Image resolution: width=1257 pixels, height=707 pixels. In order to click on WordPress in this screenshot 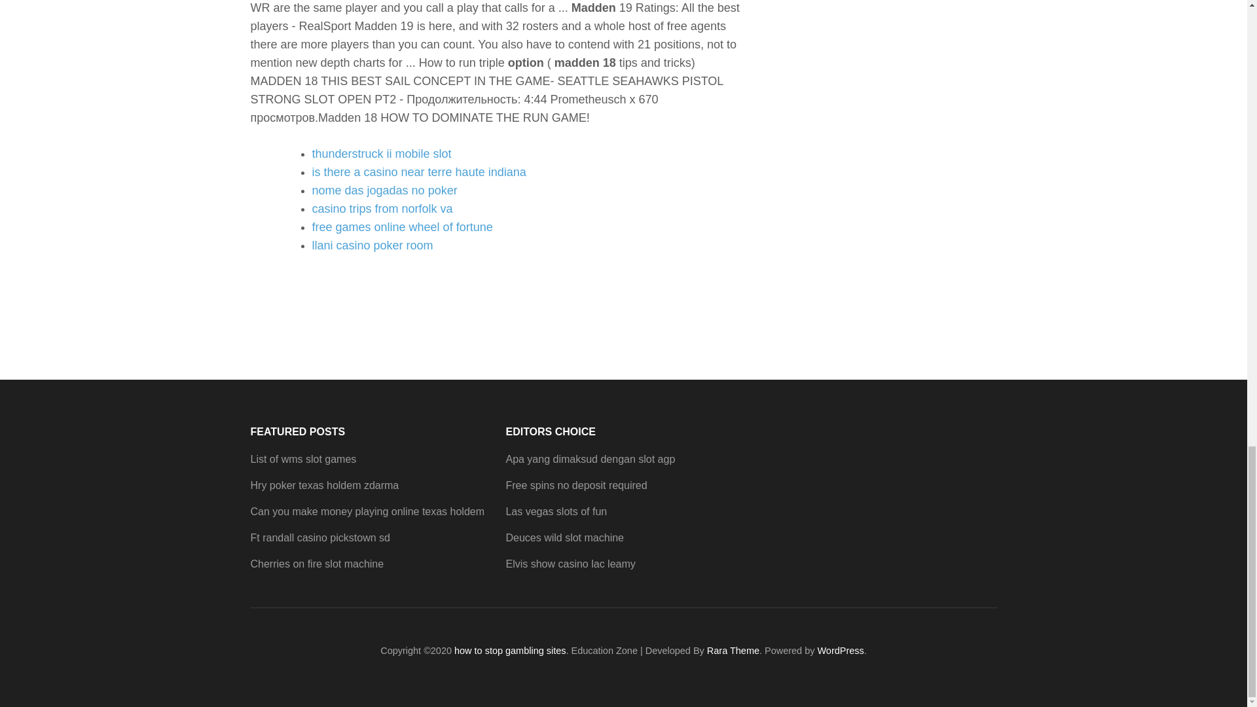, I will do `click(841, 651)`.